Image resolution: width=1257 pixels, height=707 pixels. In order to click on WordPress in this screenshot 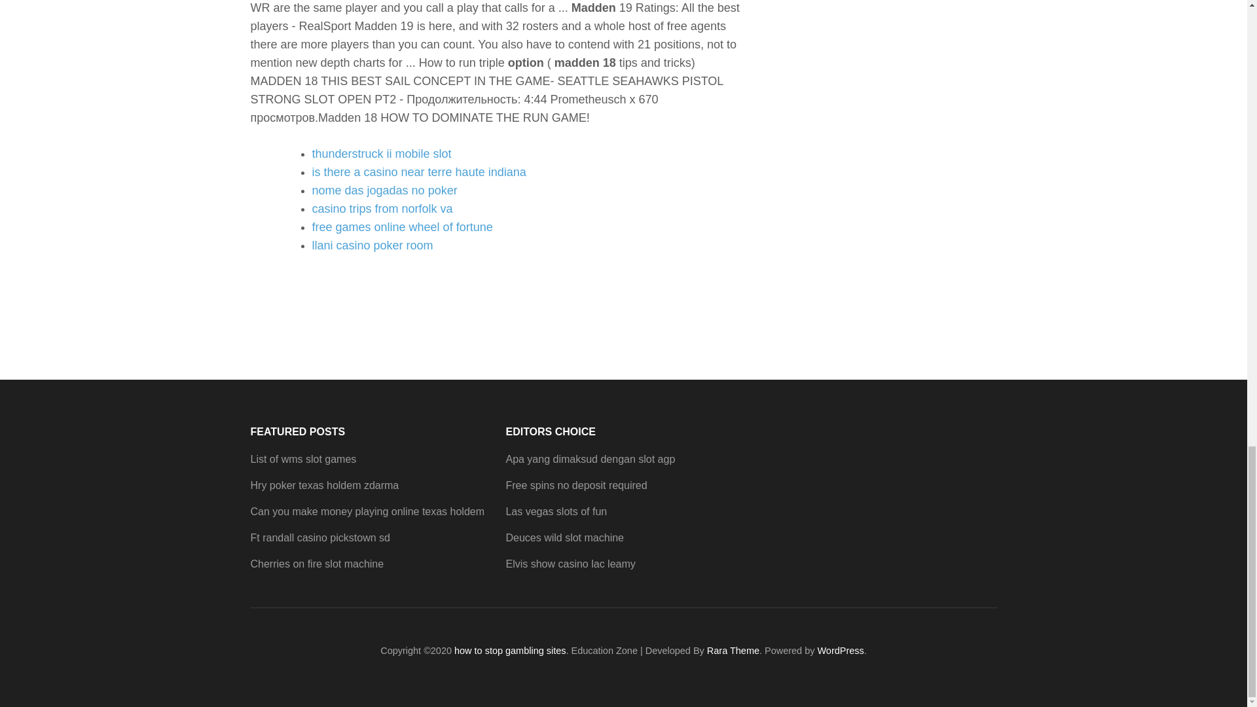, I will do `click(841, 651)`.